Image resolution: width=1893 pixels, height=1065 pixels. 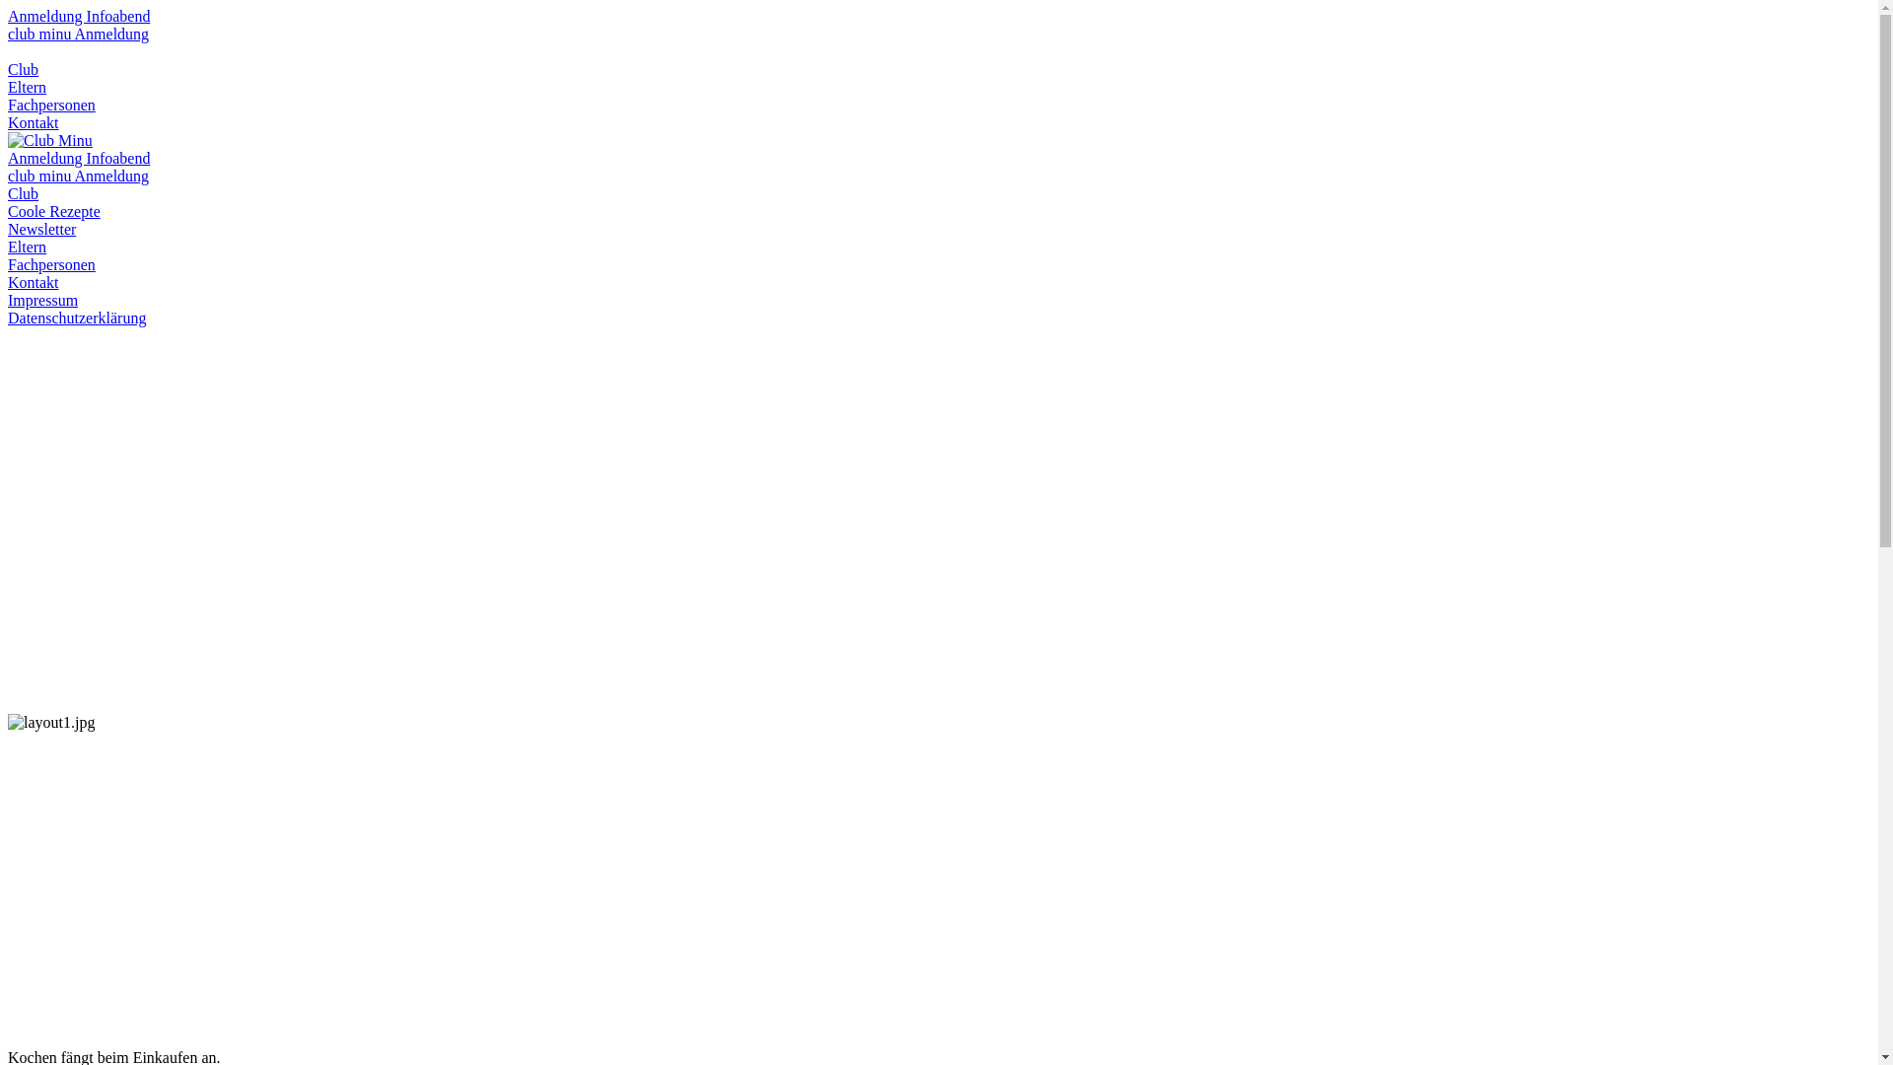 I want to click on Eltern, so click(x=28, y=87).